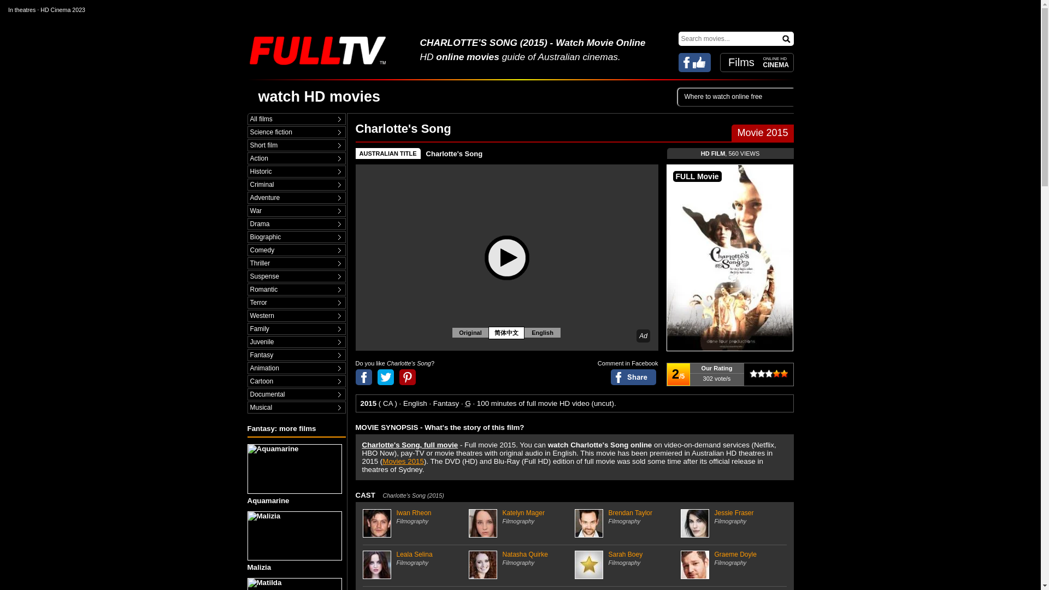 This screenshot has height=590, width=1049. I want to click on Science fiction, so click(296, 132).